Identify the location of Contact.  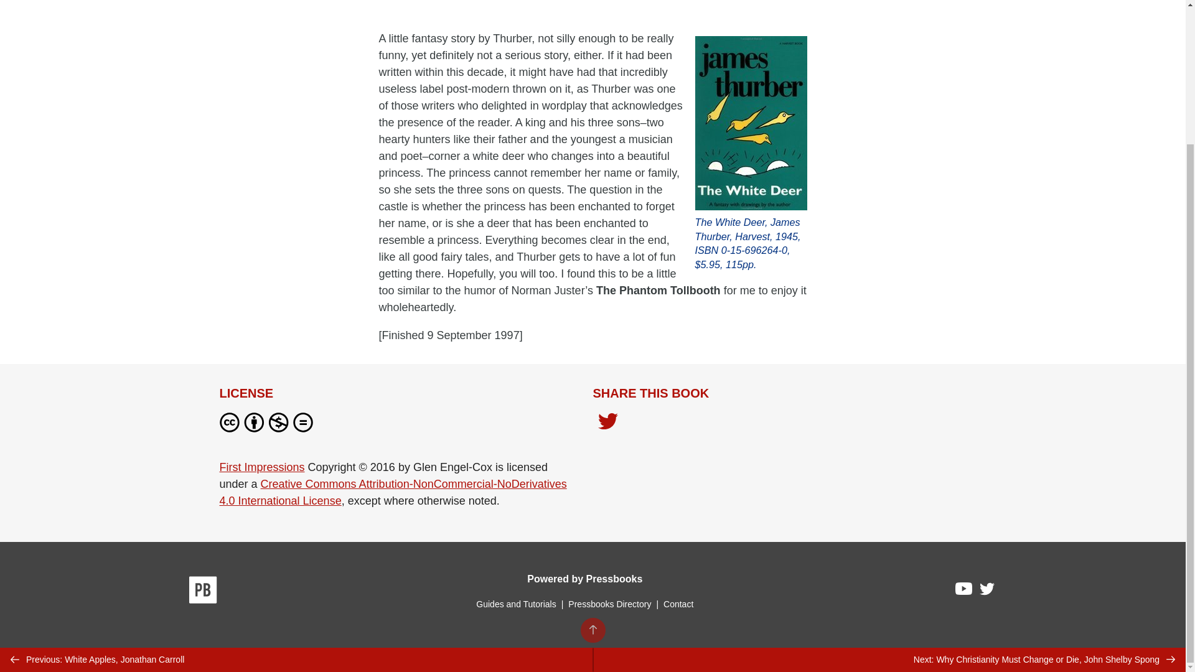
(678, 604).